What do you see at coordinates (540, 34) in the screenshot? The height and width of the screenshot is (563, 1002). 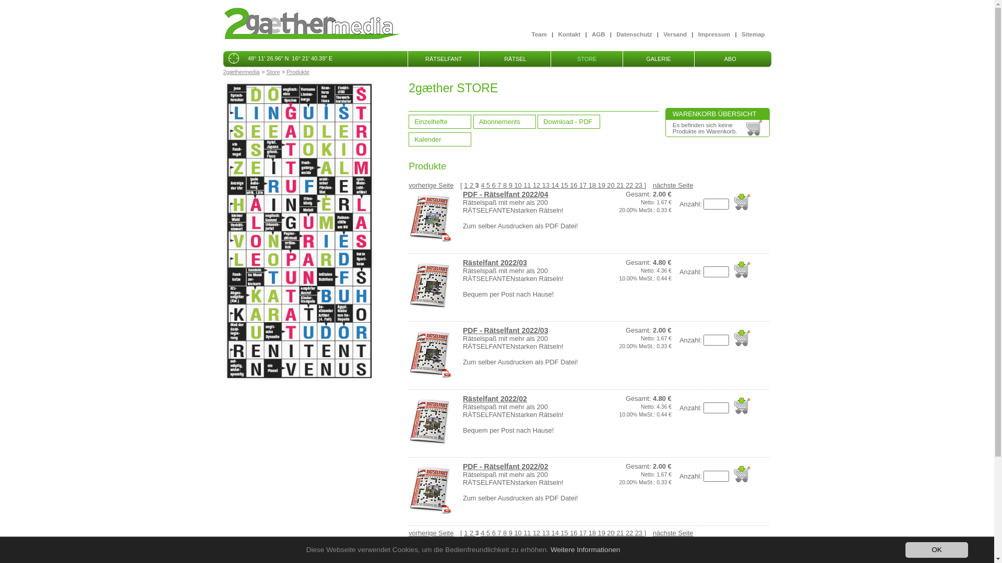 I see `Team` at bounding box center [540, 34].